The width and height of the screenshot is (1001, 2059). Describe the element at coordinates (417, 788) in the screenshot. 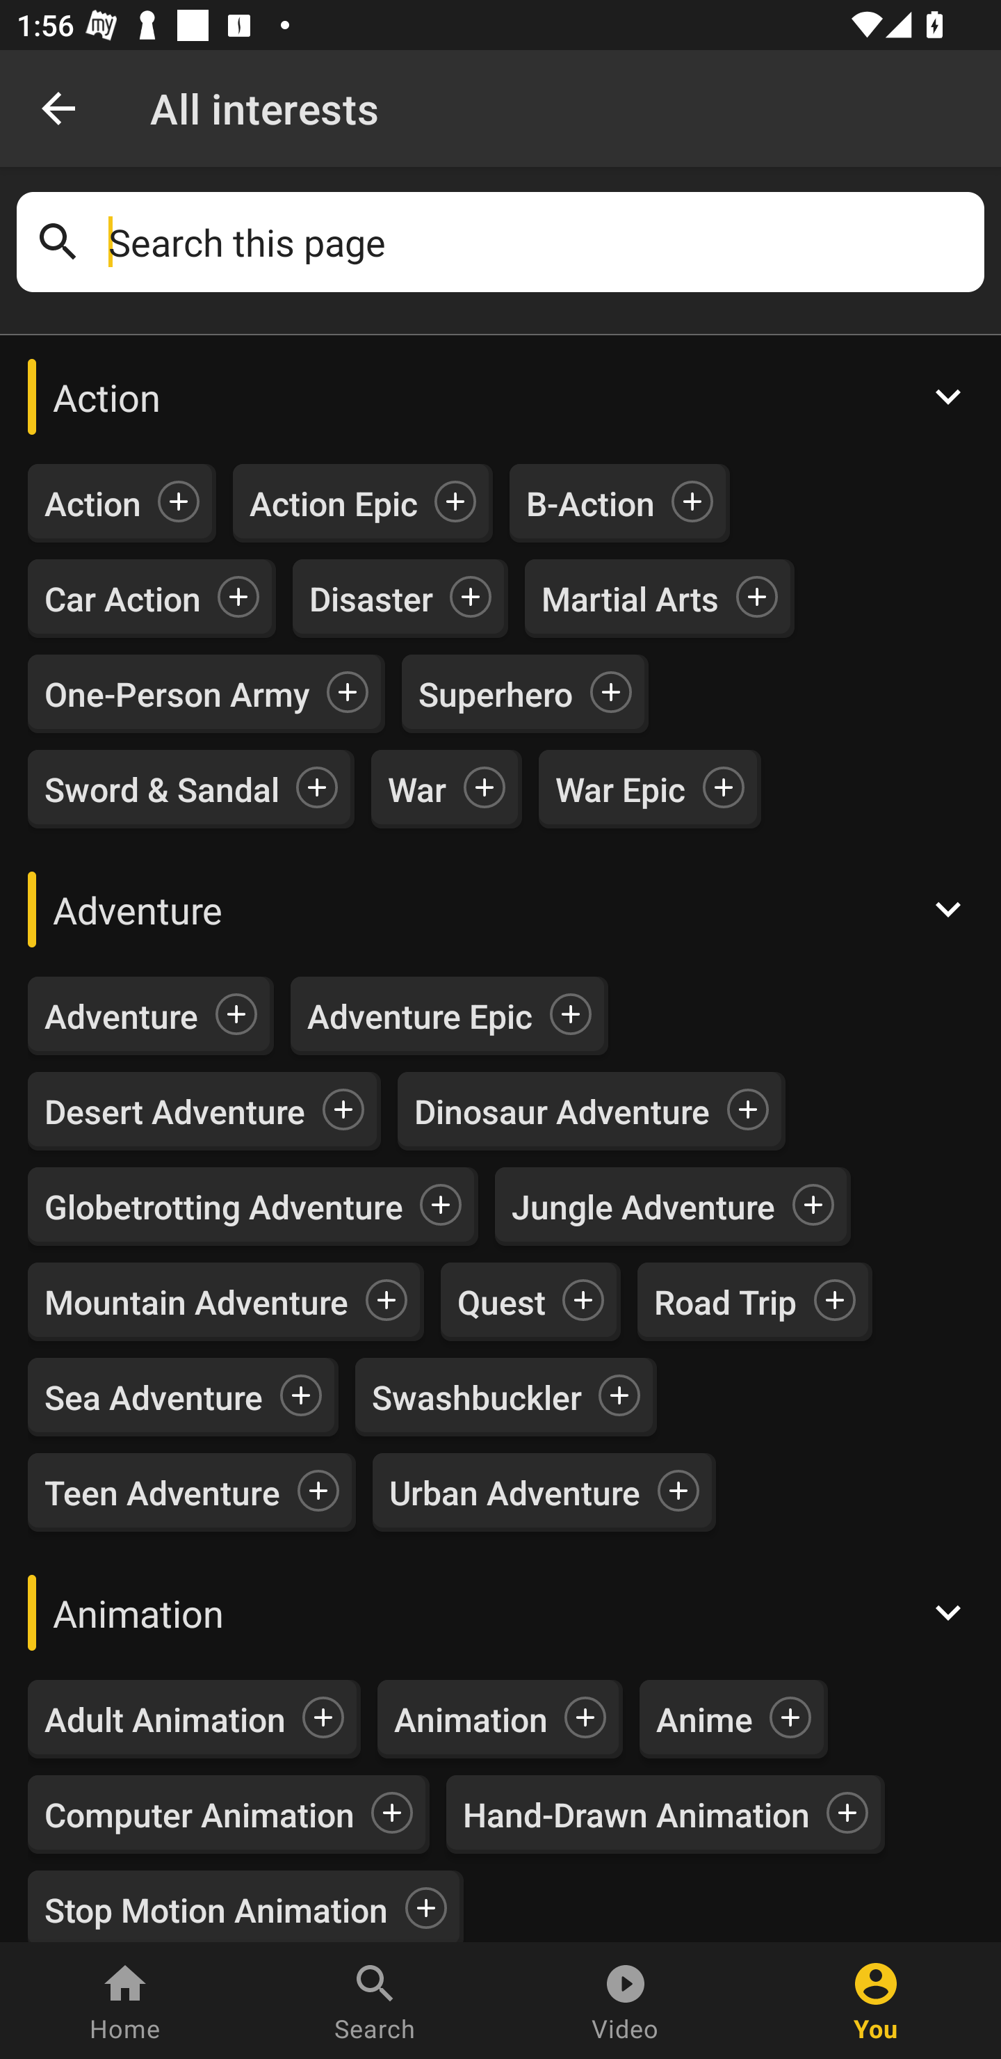

I see `War` at that location.